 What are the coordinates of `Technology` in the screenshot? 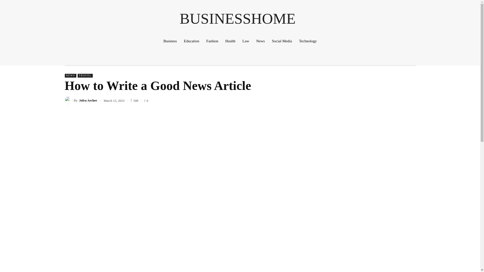 It's located at (308, 41).